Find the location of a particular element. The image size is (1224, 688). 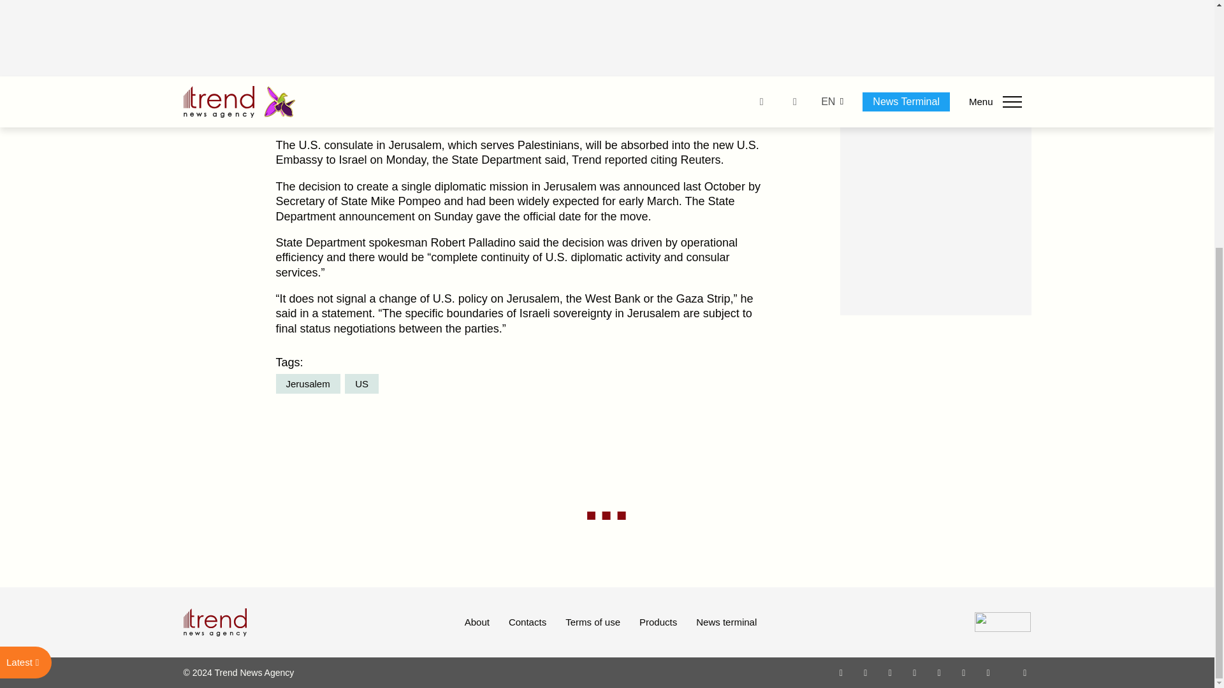

Twitter is located at coordinates (890, 672).